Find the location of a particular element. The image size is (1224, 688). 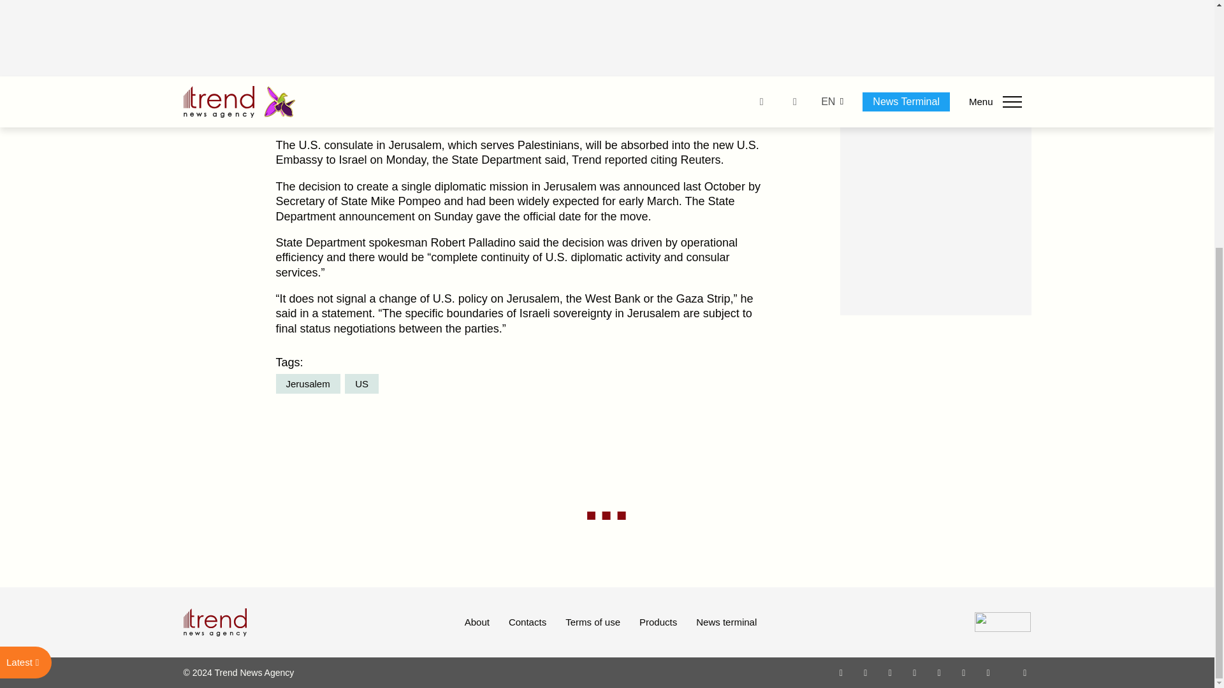

Twitter is located at coordinates (890, 672).